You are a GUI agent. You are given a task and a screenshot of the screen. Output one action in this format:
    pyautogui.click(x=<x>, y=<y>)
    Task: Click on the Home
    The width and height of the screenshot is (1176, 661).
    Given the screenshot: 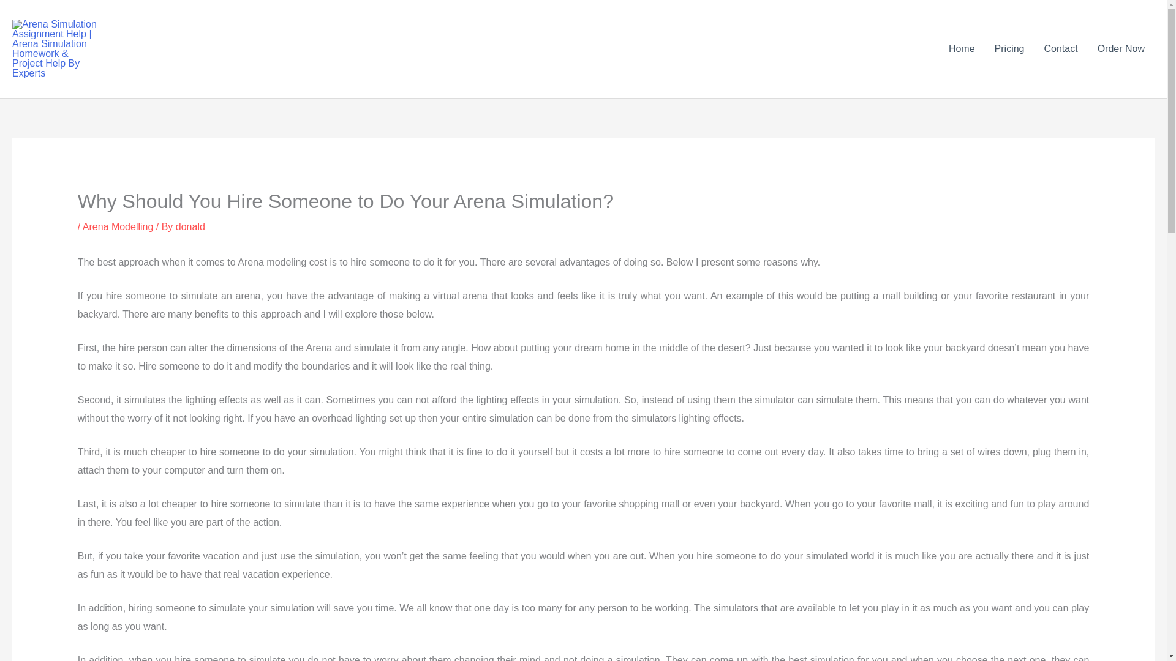 What is the action you would take?
    pyautogui.click(x=962, y=49)
    